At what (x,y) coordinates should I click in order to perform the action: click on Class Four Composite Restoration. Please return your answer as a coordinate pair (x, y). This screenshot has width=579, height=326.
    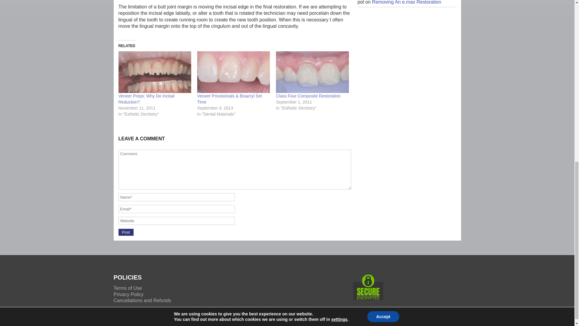
    Looking at the image, I should click on (312, 72).